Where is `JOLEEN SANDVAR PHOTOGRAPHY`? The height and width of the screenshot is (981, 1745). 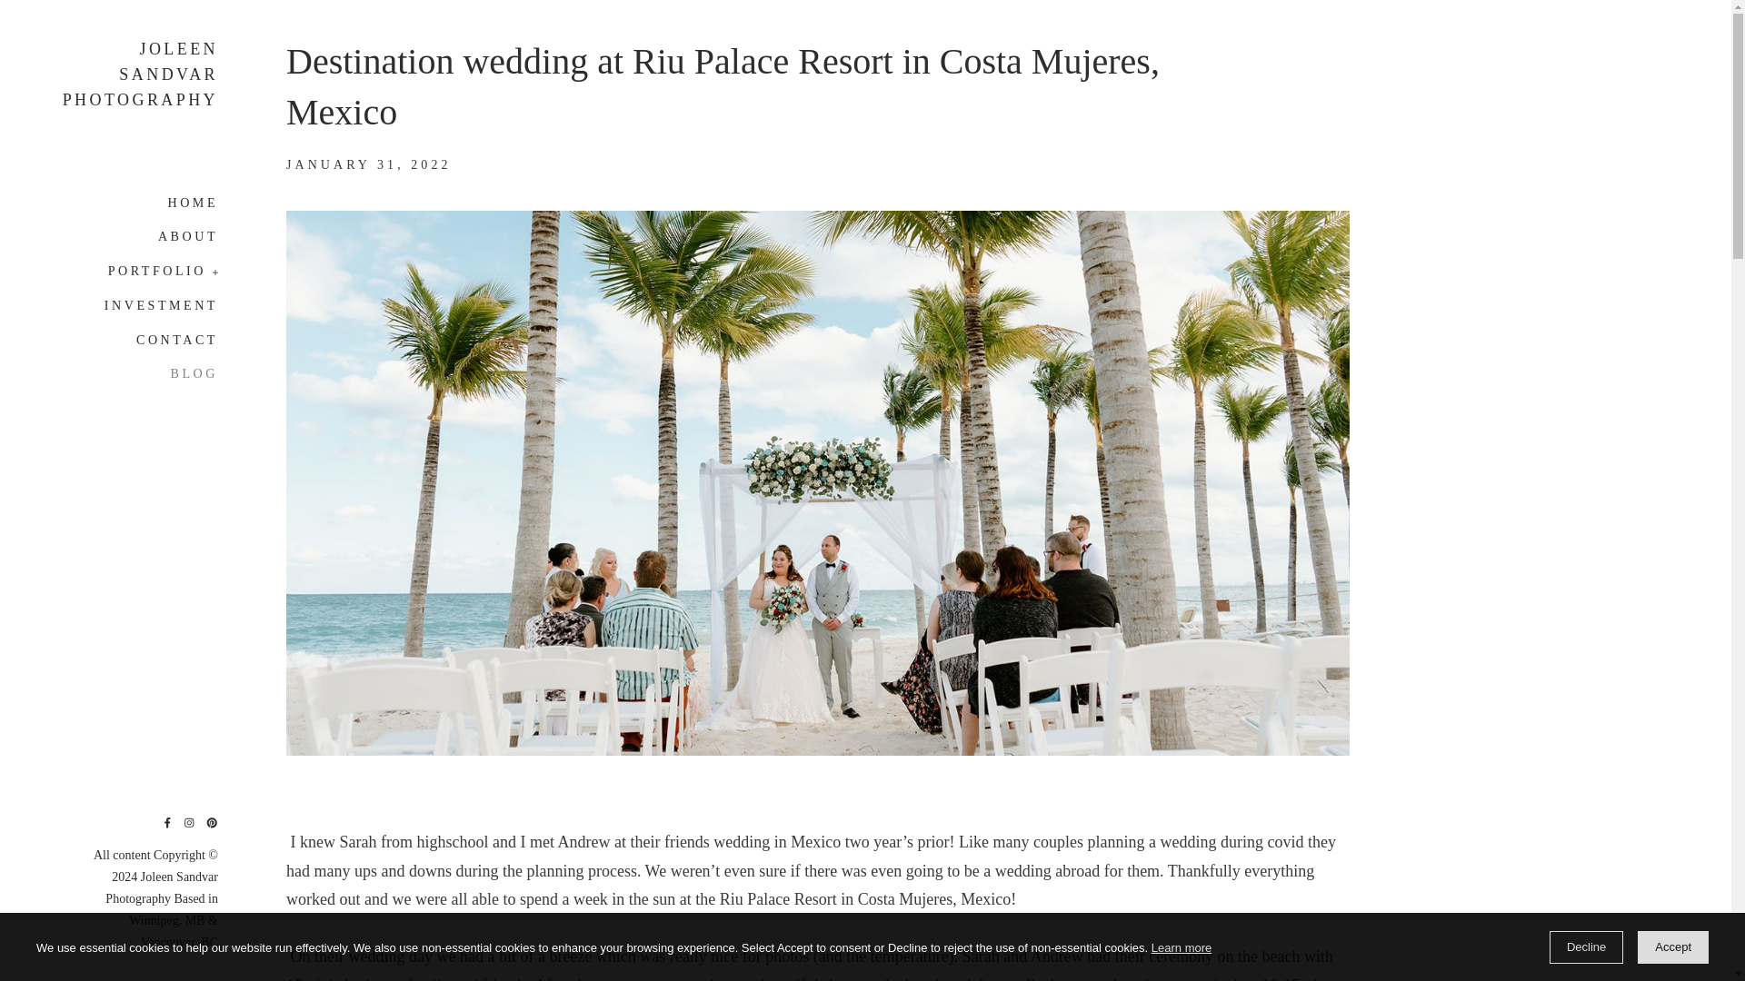 JOLEEN SANDVAR PHOTOGRAPHY is located at coordinates (136, 74).